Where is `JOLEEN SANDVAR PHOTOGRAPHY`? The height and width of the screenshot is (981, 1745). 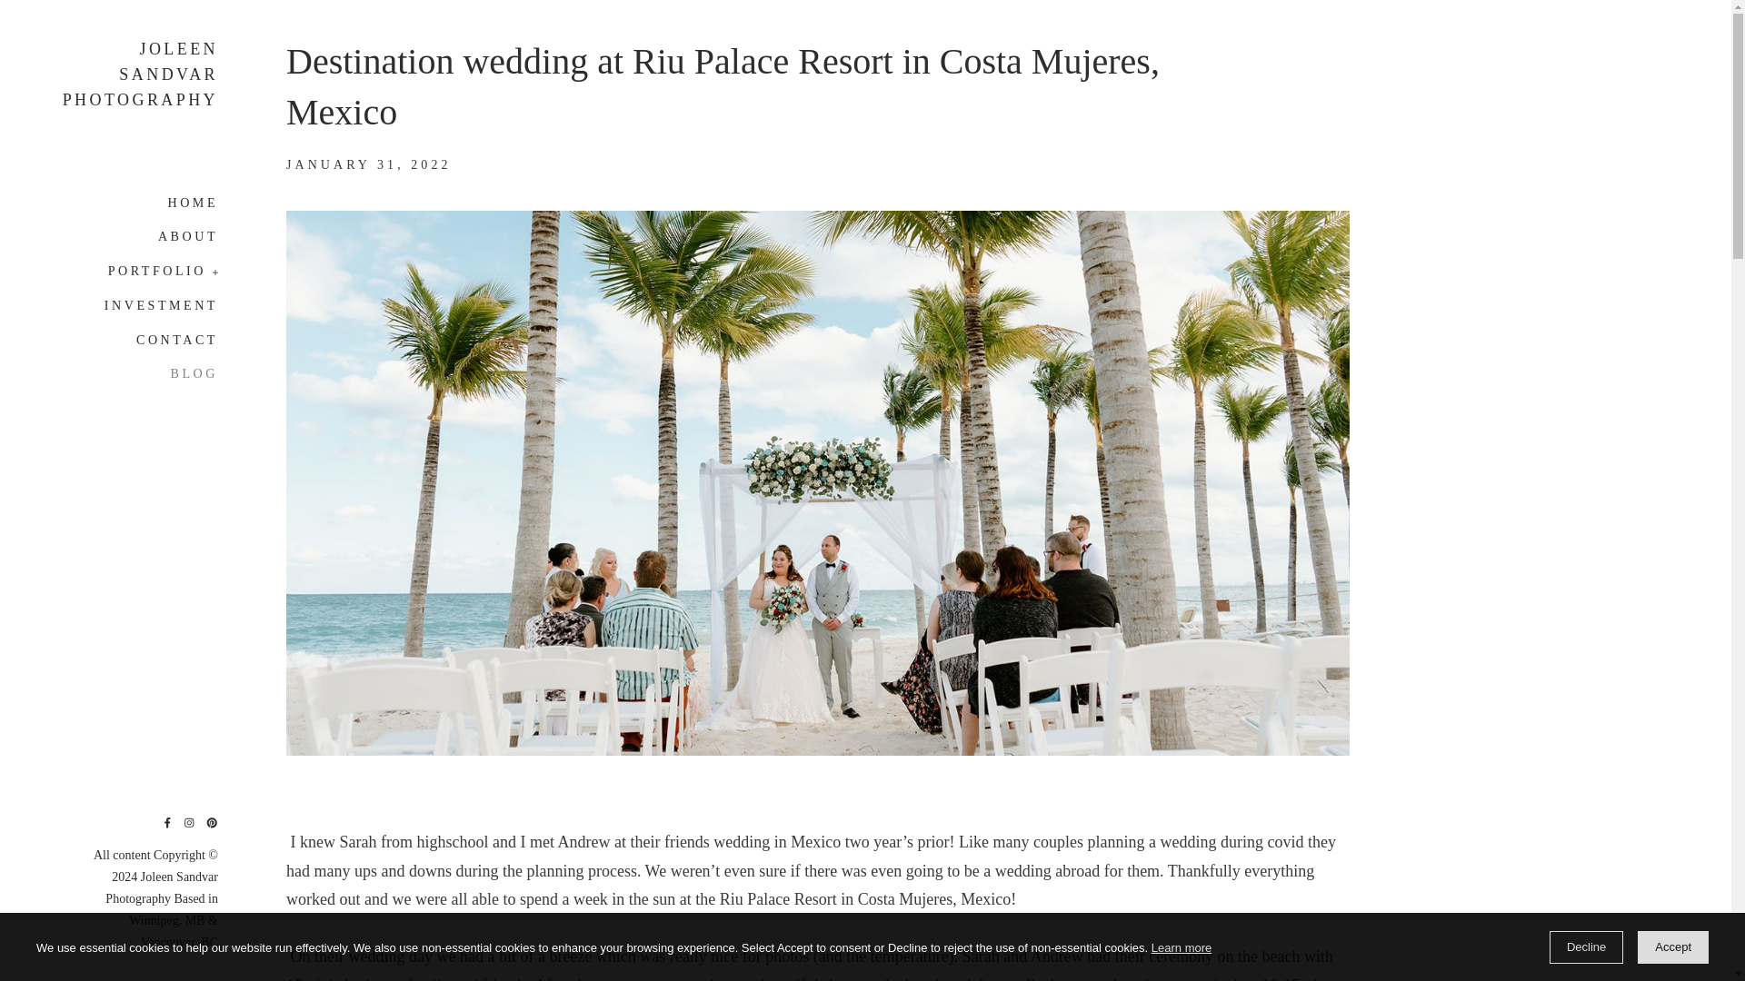 JOLEEN SANDVAR PHOTOGRAPHY is located at coordinates (136, 74).